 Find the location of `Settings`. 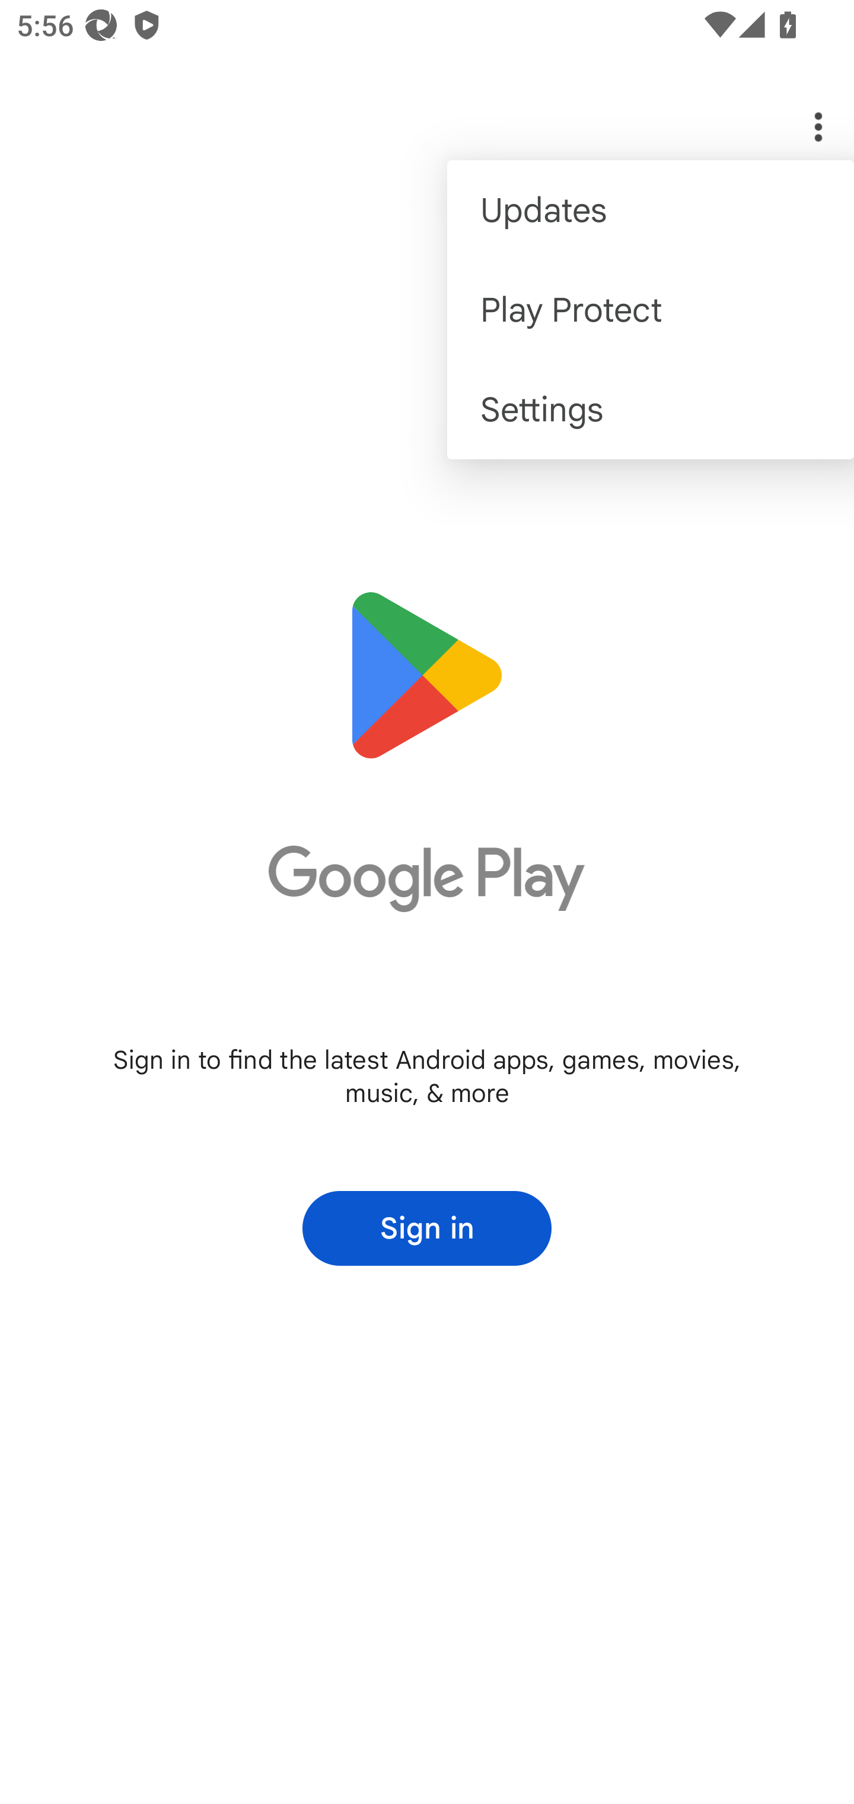

Settings is located at coordinates (651, 409).